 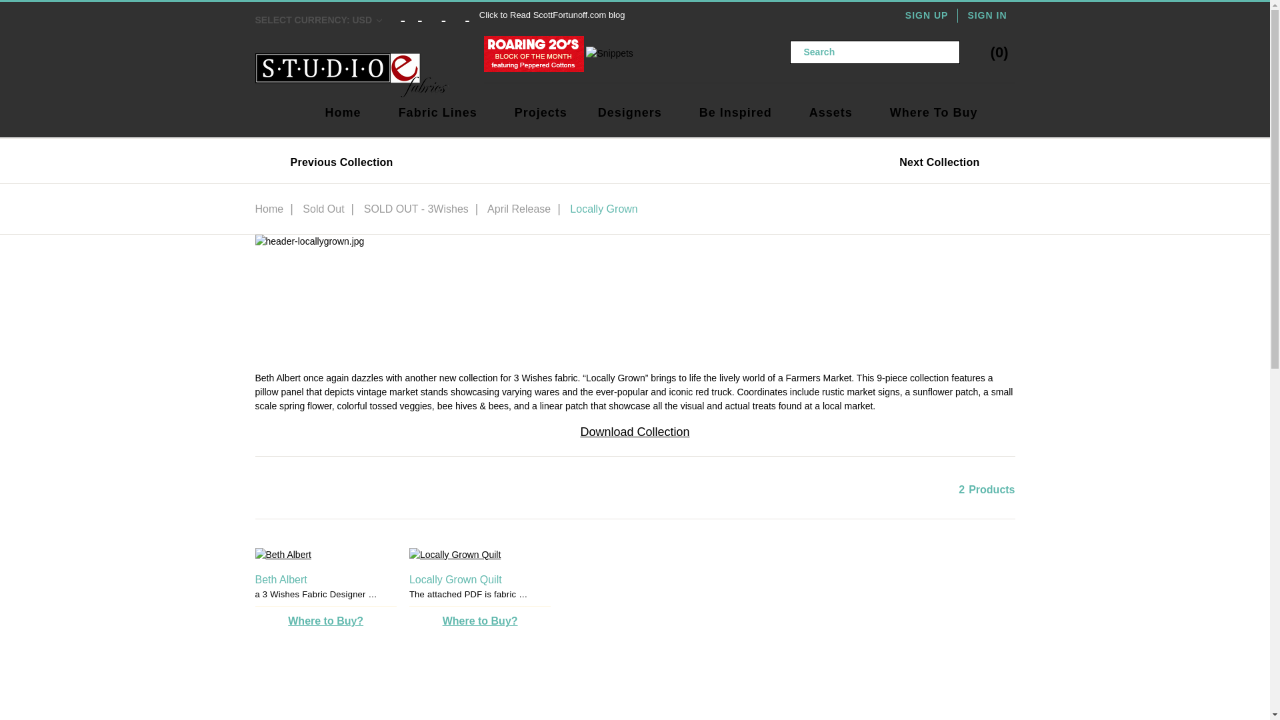 I want to click on SIGN IN, so click(x=987, y=15).